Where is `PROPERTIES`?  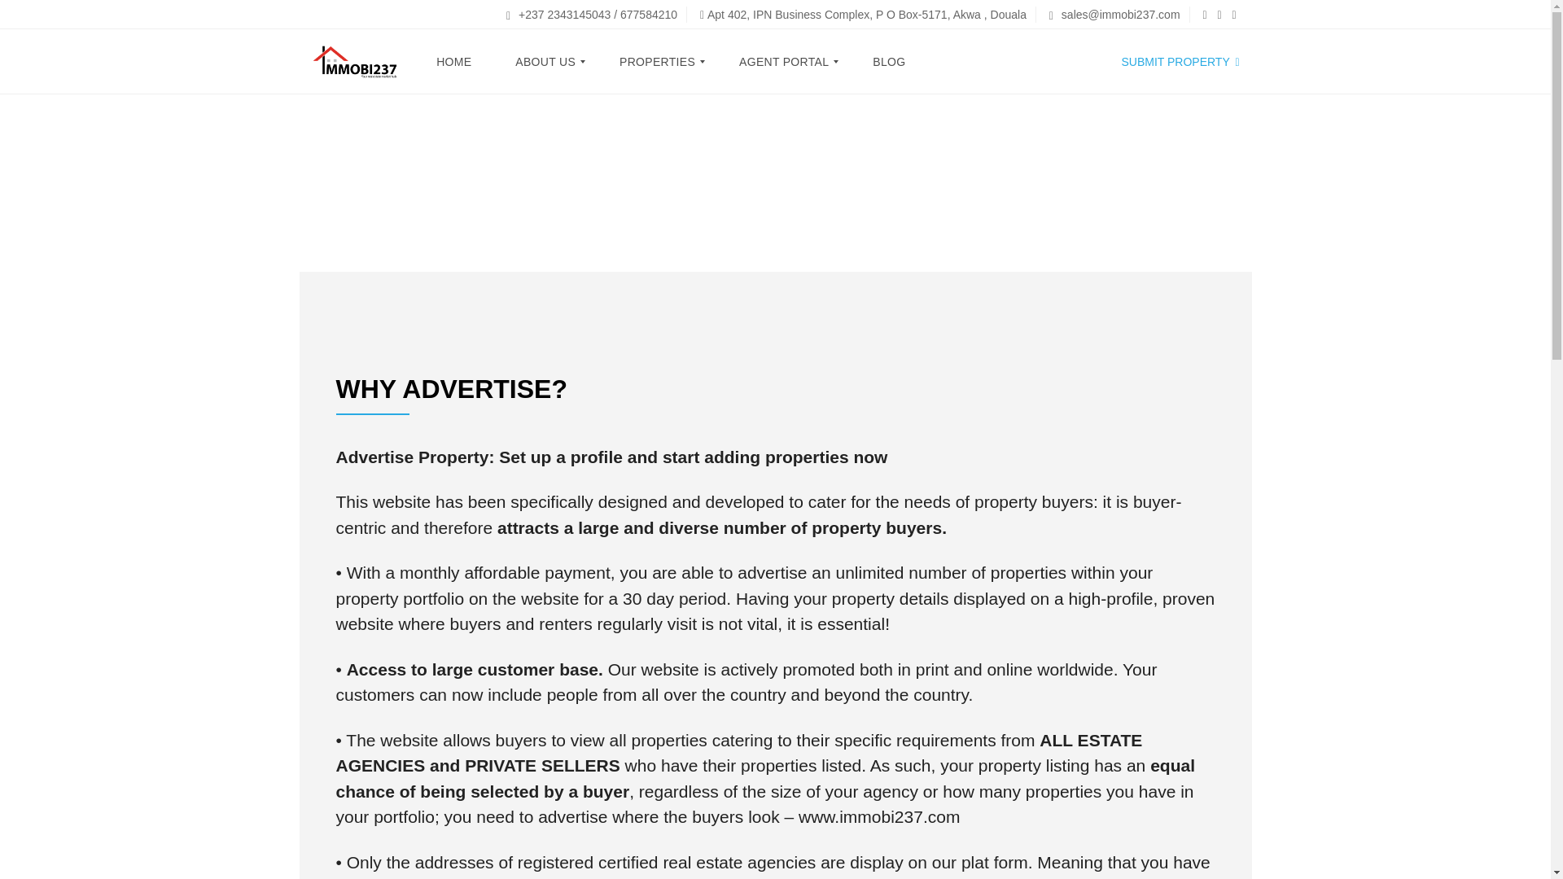
PROPERTIES is located at coordinates (658, 61).